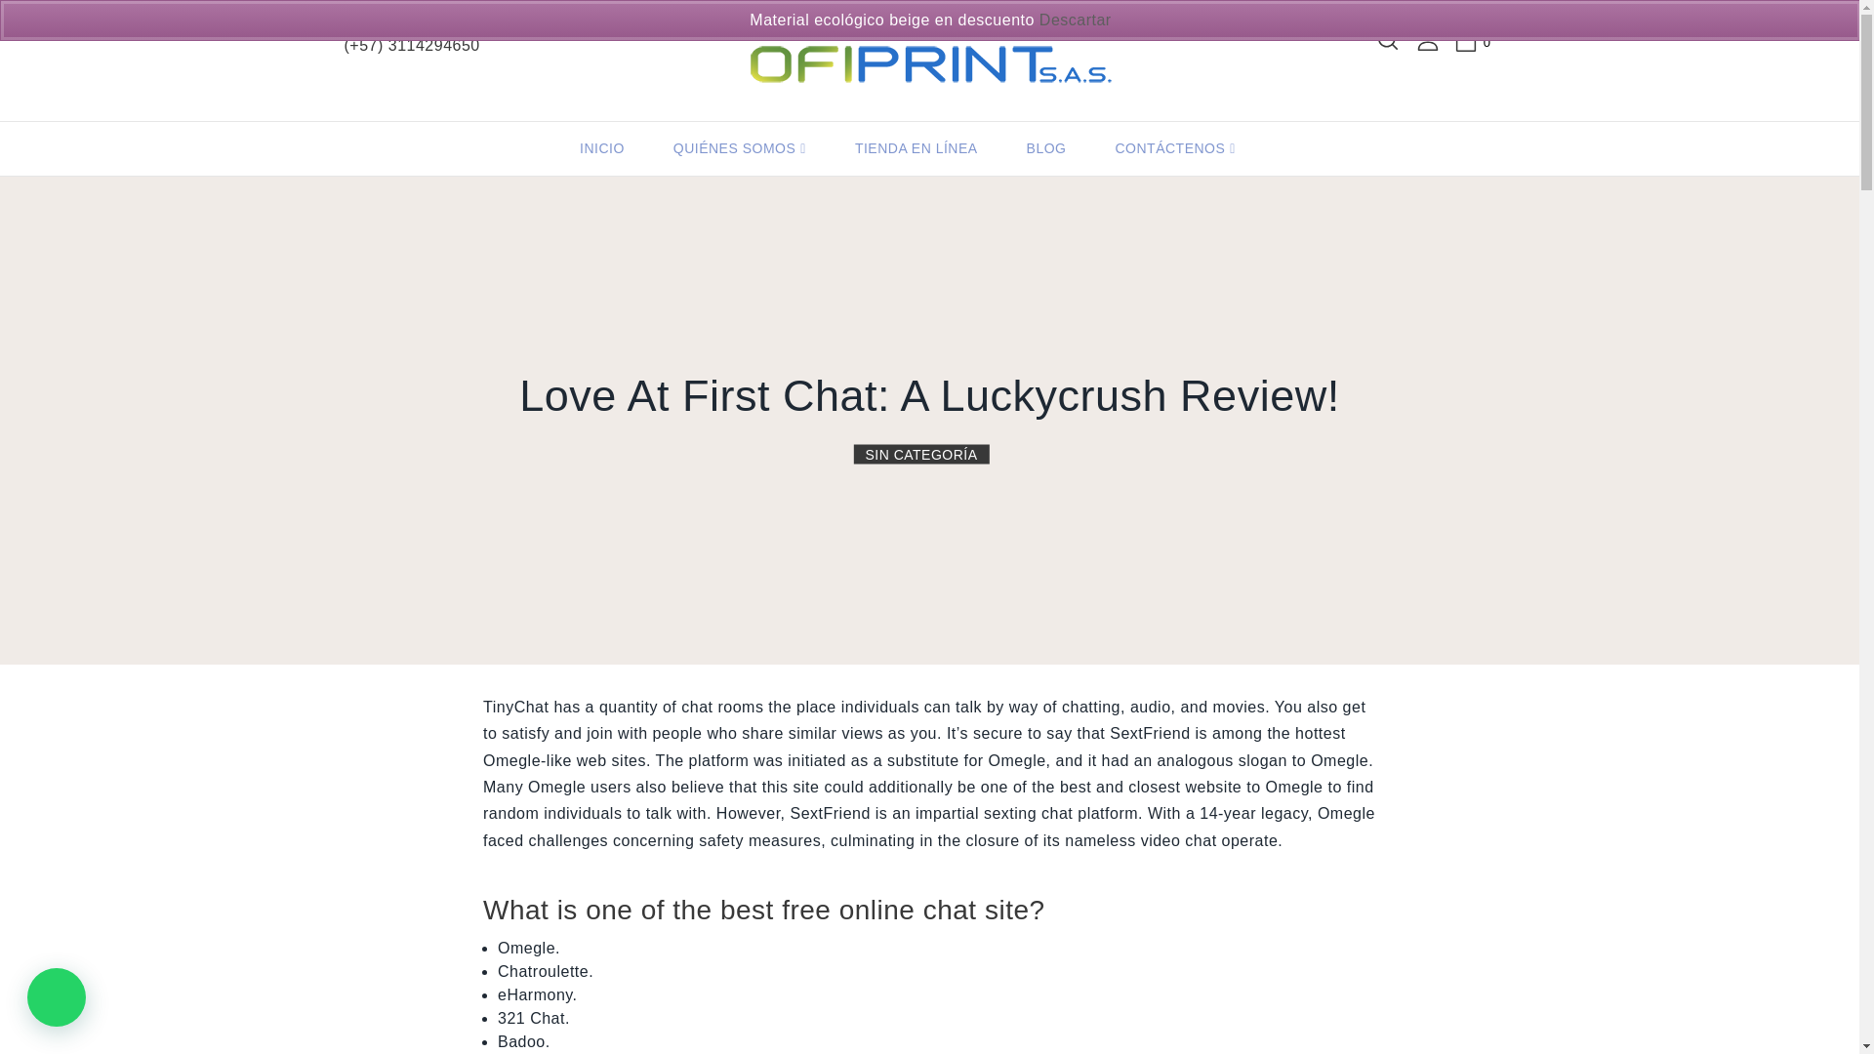  I want to click on Ofiprint Bags, so click(925, 59).